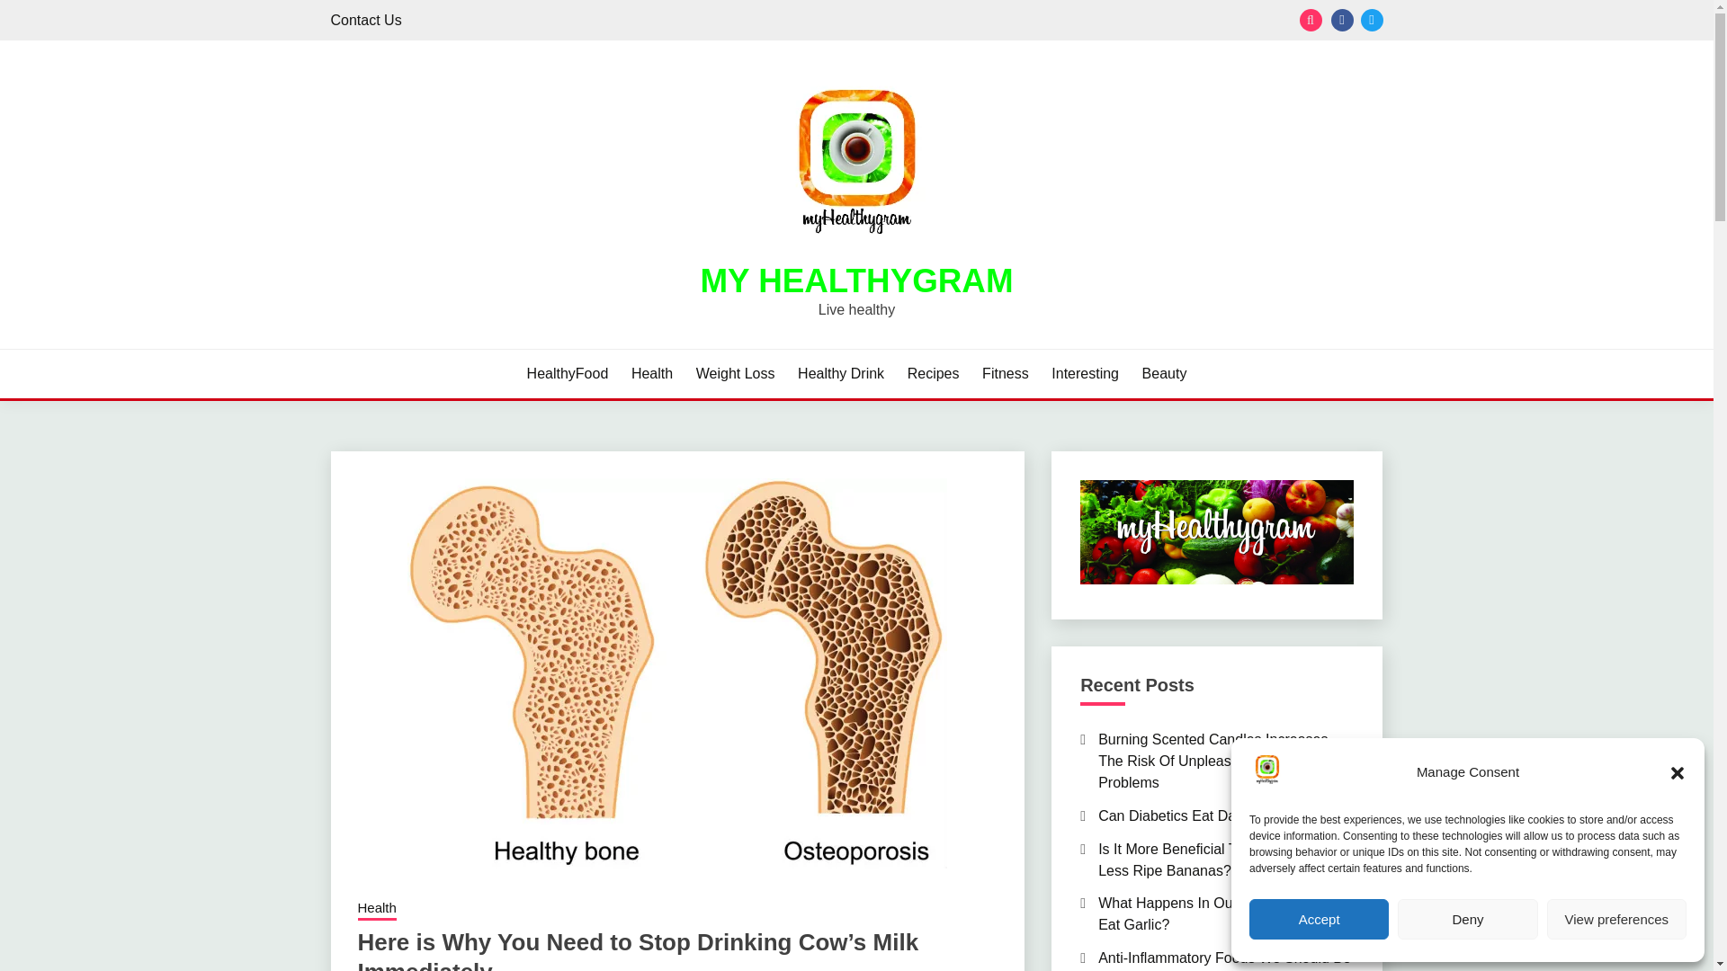 The image size is (1727, 971). I want to click on View preferences, so click(1617, 919).